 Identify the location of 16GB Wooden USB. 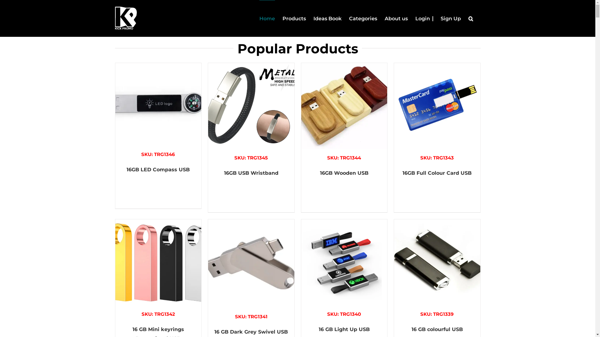
(344, 173).